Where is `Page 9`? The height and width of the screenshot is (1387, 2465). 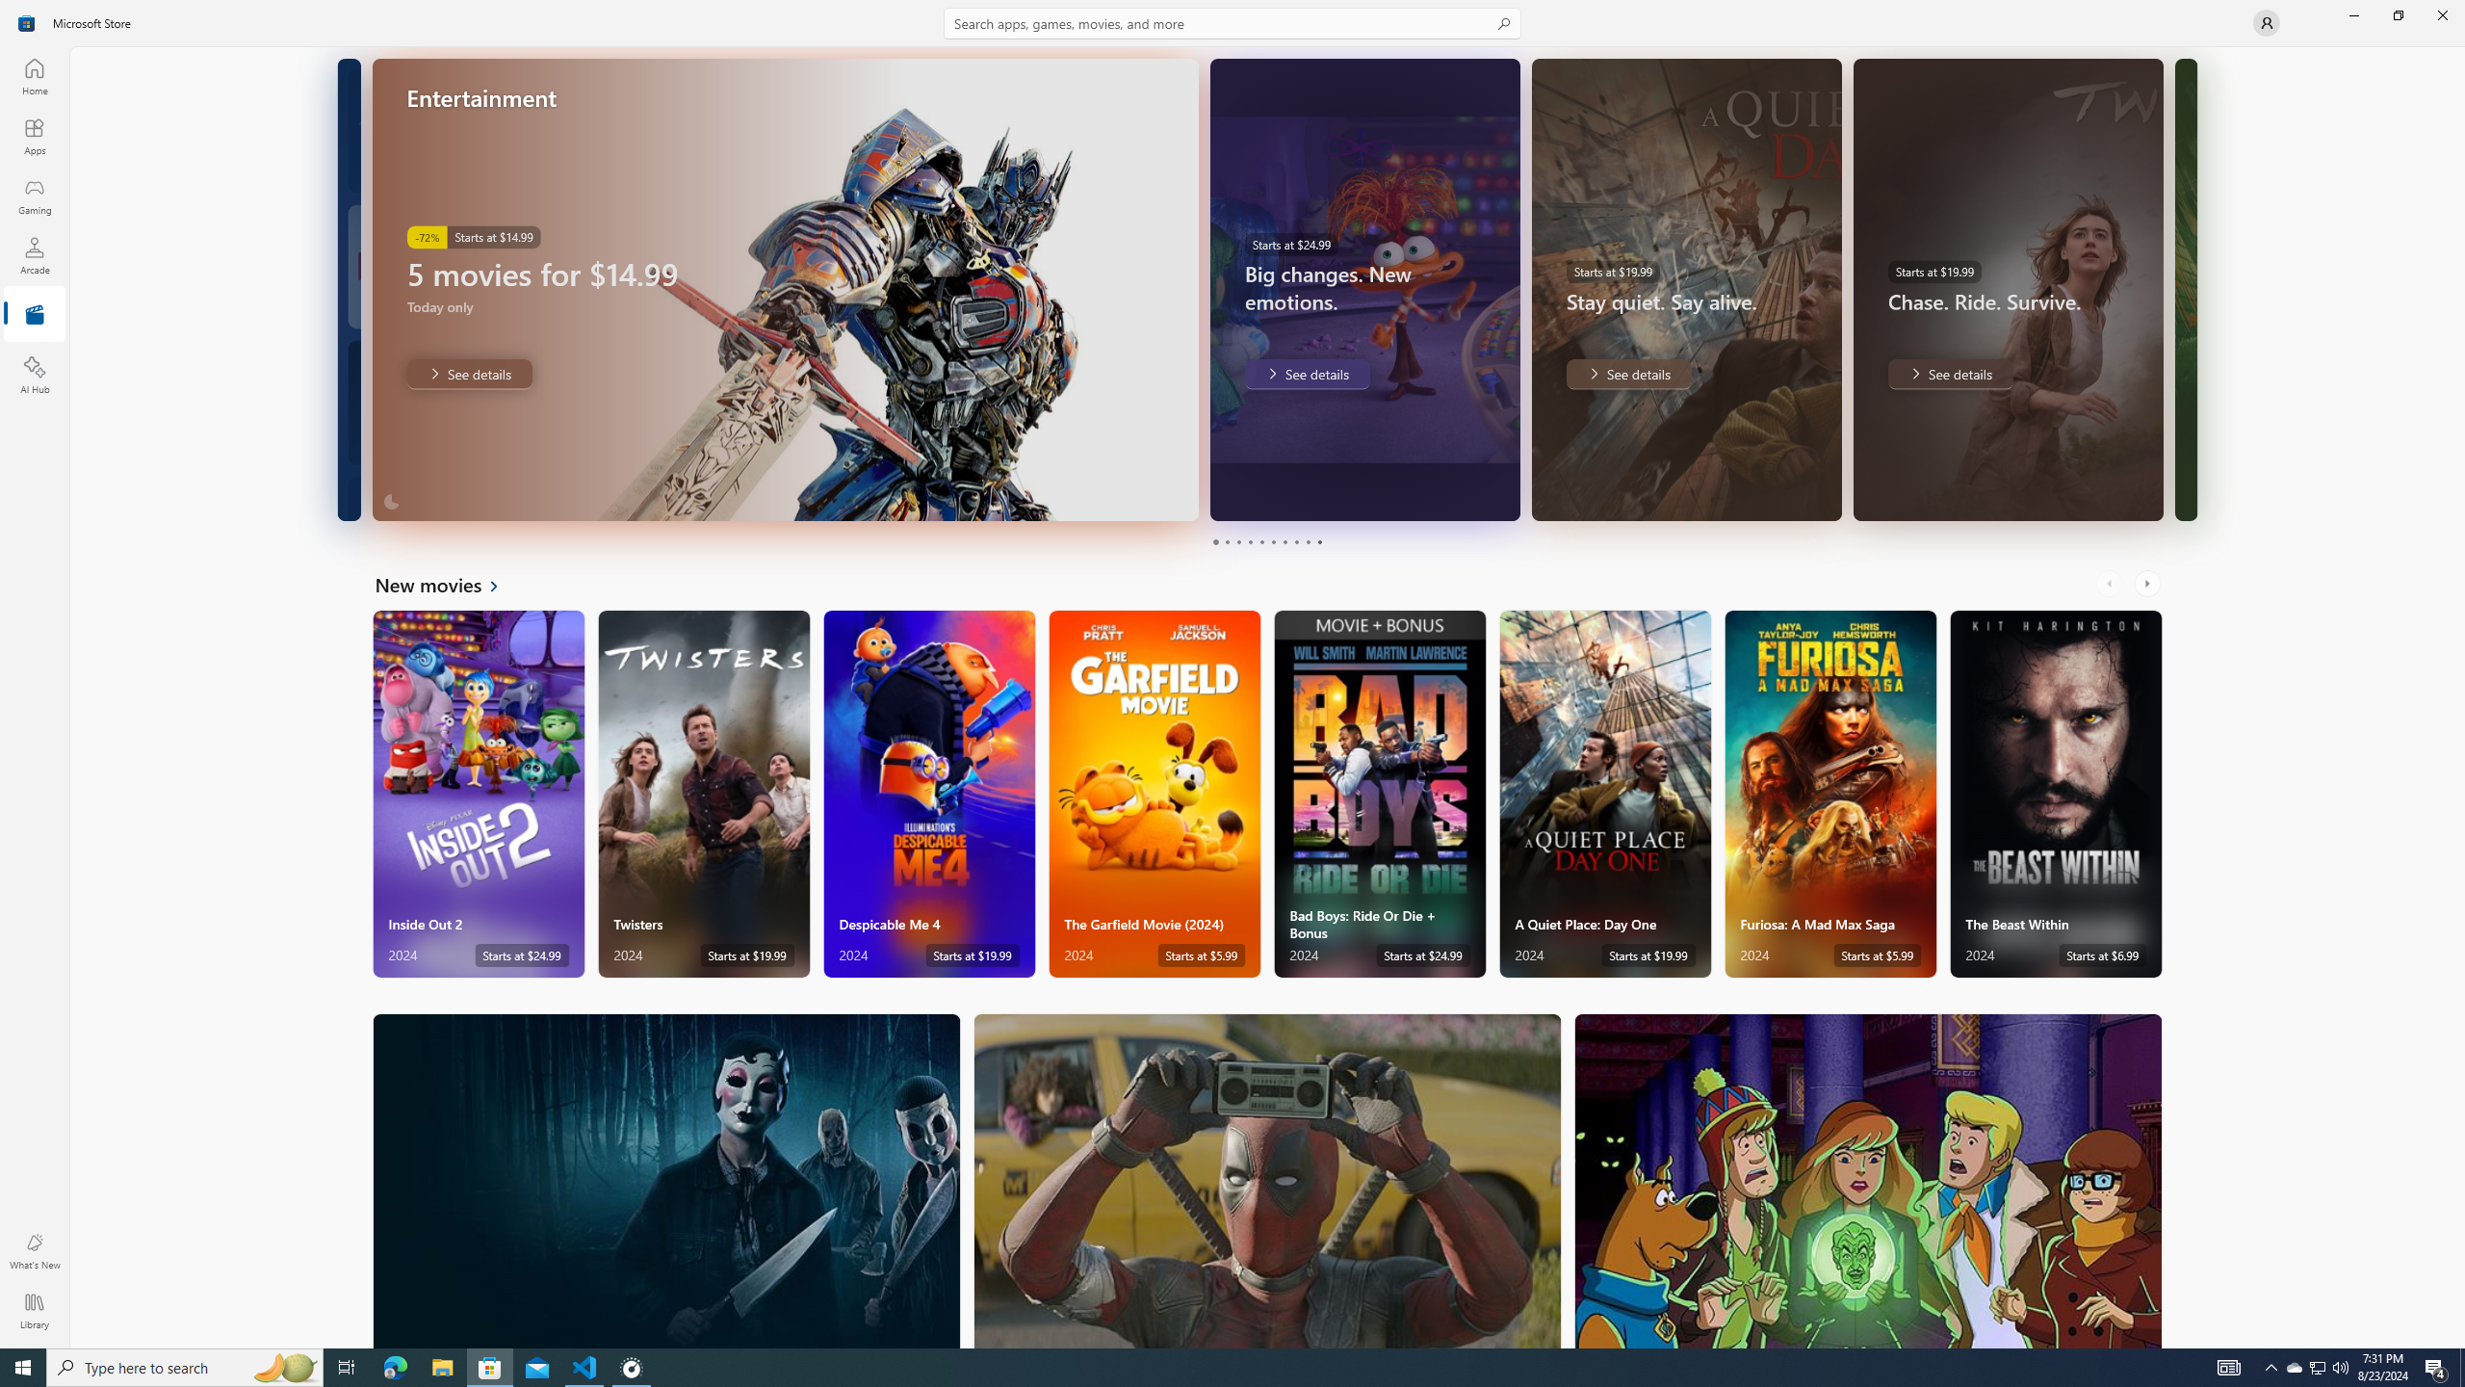
Page 9 is located at coordinates (1308, 541).